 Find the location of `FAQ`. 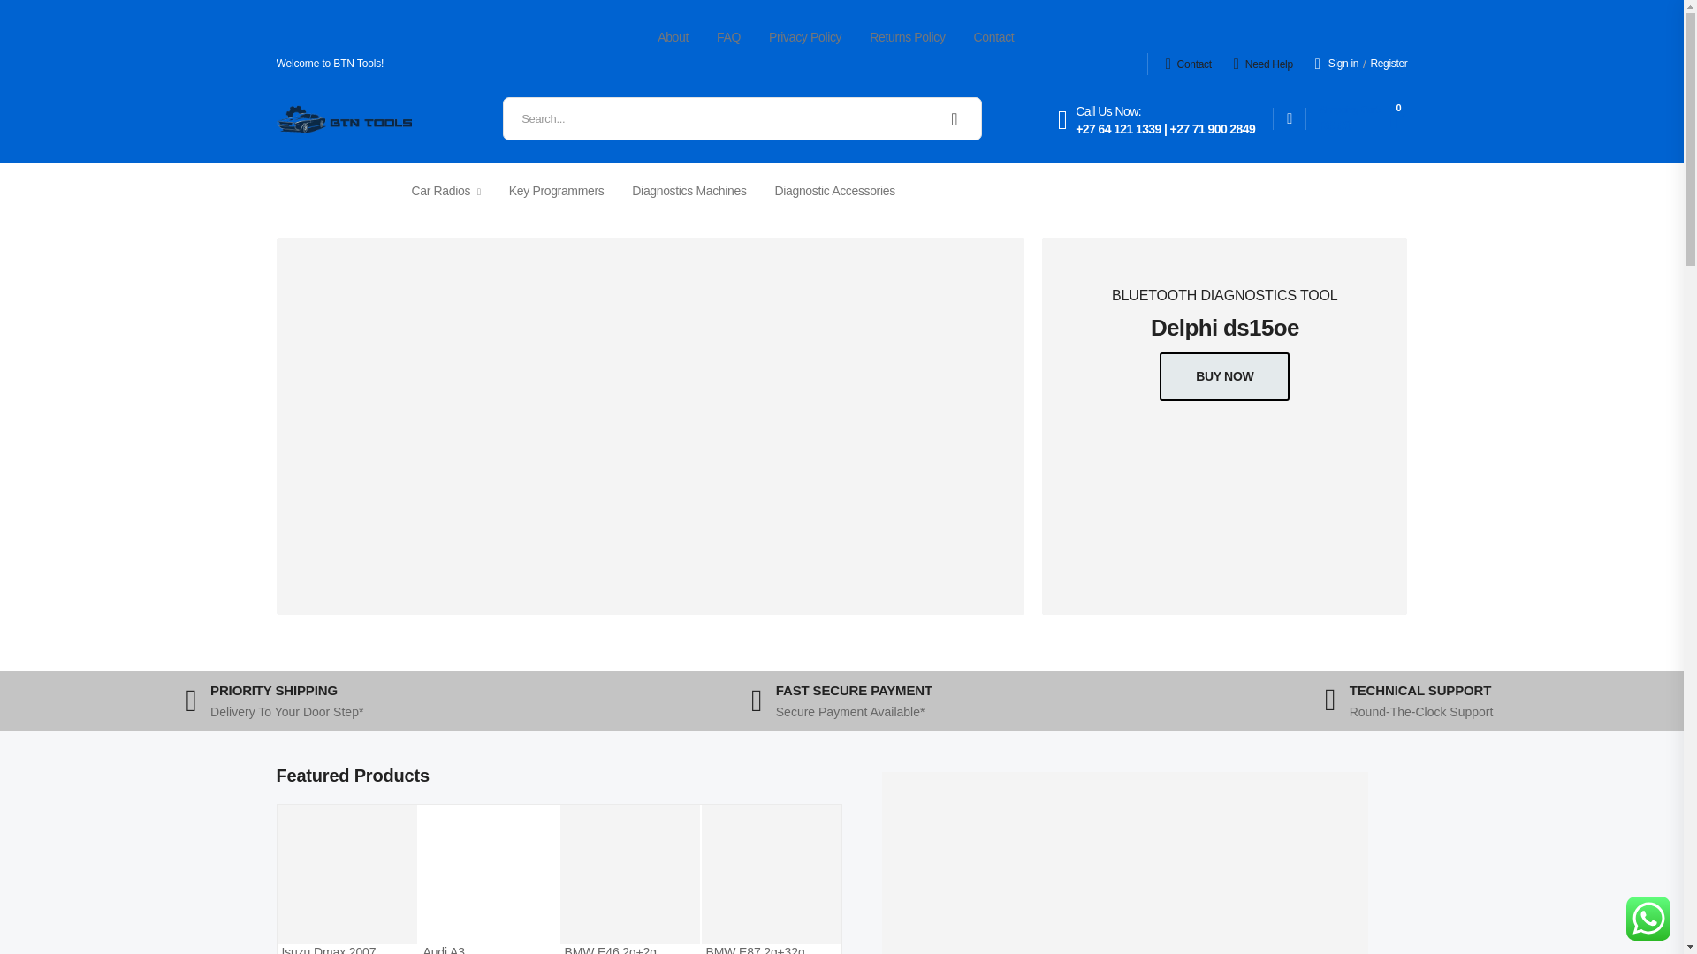

FAQ is located at coordinates (343, 118).